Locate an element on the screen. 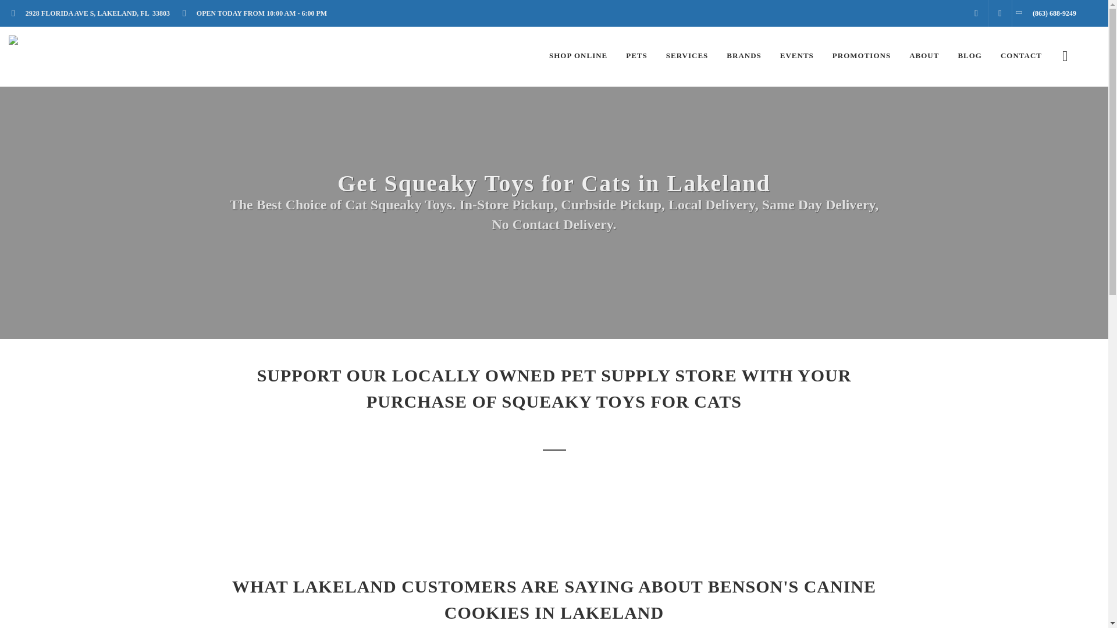 Image resolution: width=1117 pixels, height=628 pixels. Benson's Canine Cookies Shop Online Near Lakeland is located at coordinates (578, 56).